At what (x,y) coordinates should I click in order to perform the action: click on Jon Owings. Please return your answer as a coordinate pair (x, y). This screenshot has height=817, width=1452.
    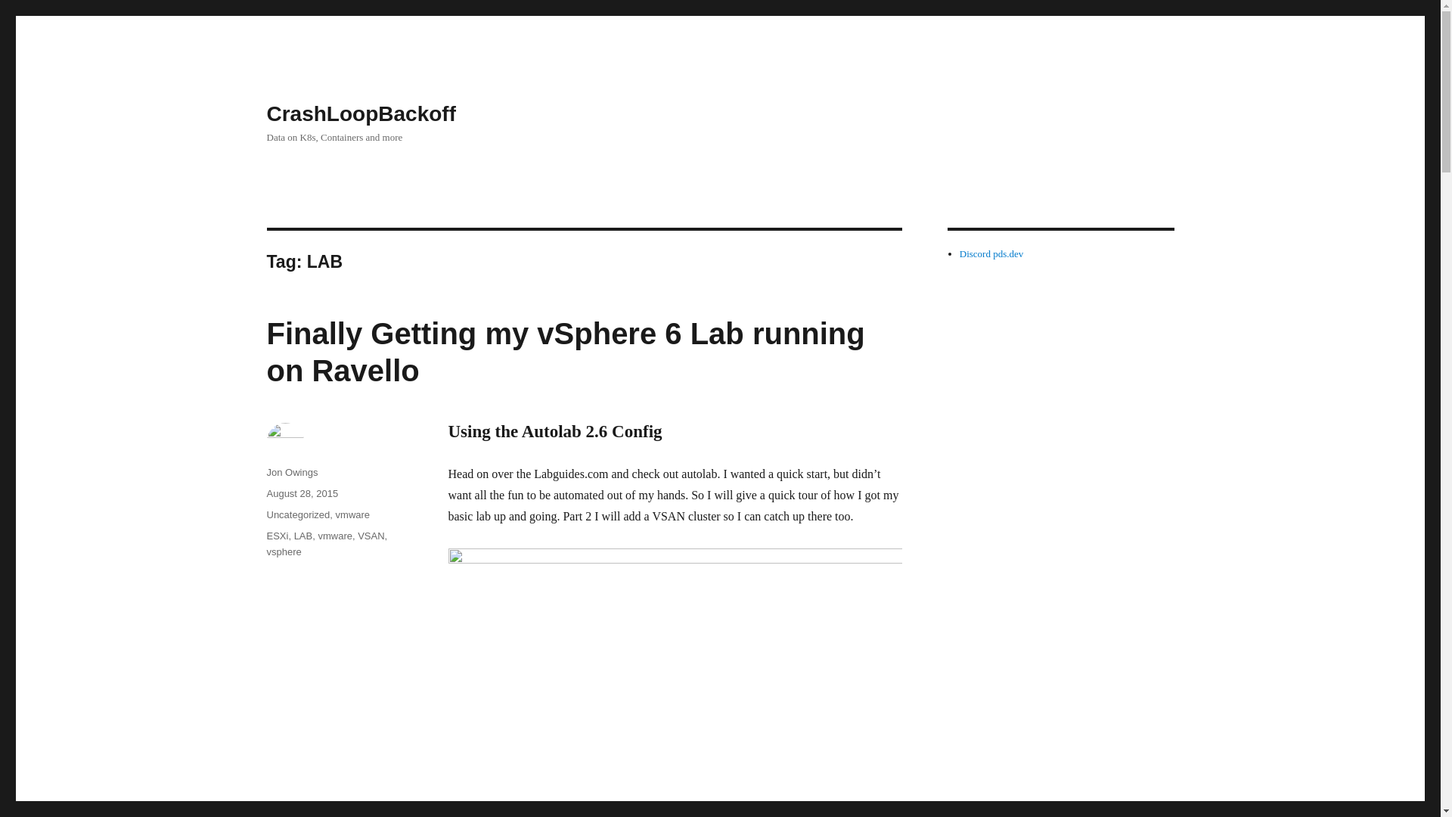
    Looking at the image, I should click on (292, 472).